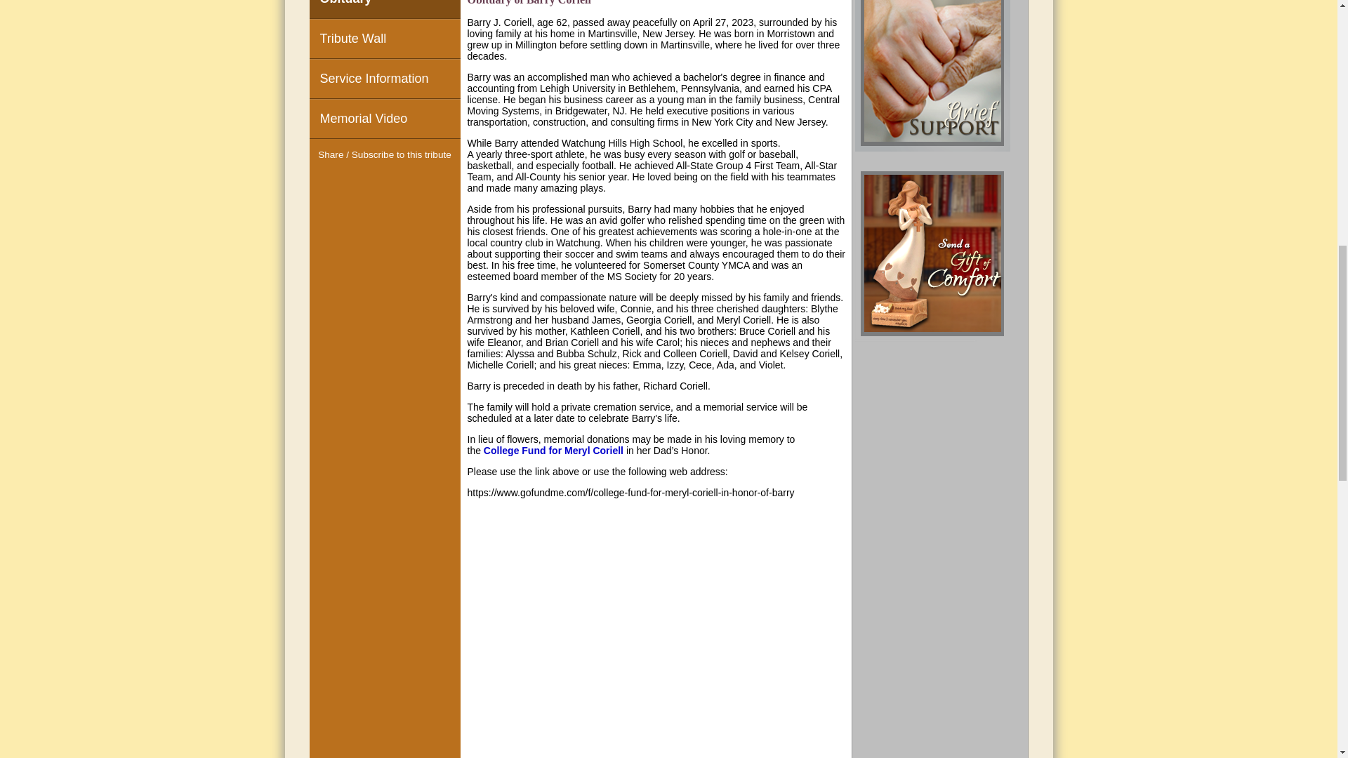  I want to click on College Fund for Meryl Coriell, so click(553, 451).